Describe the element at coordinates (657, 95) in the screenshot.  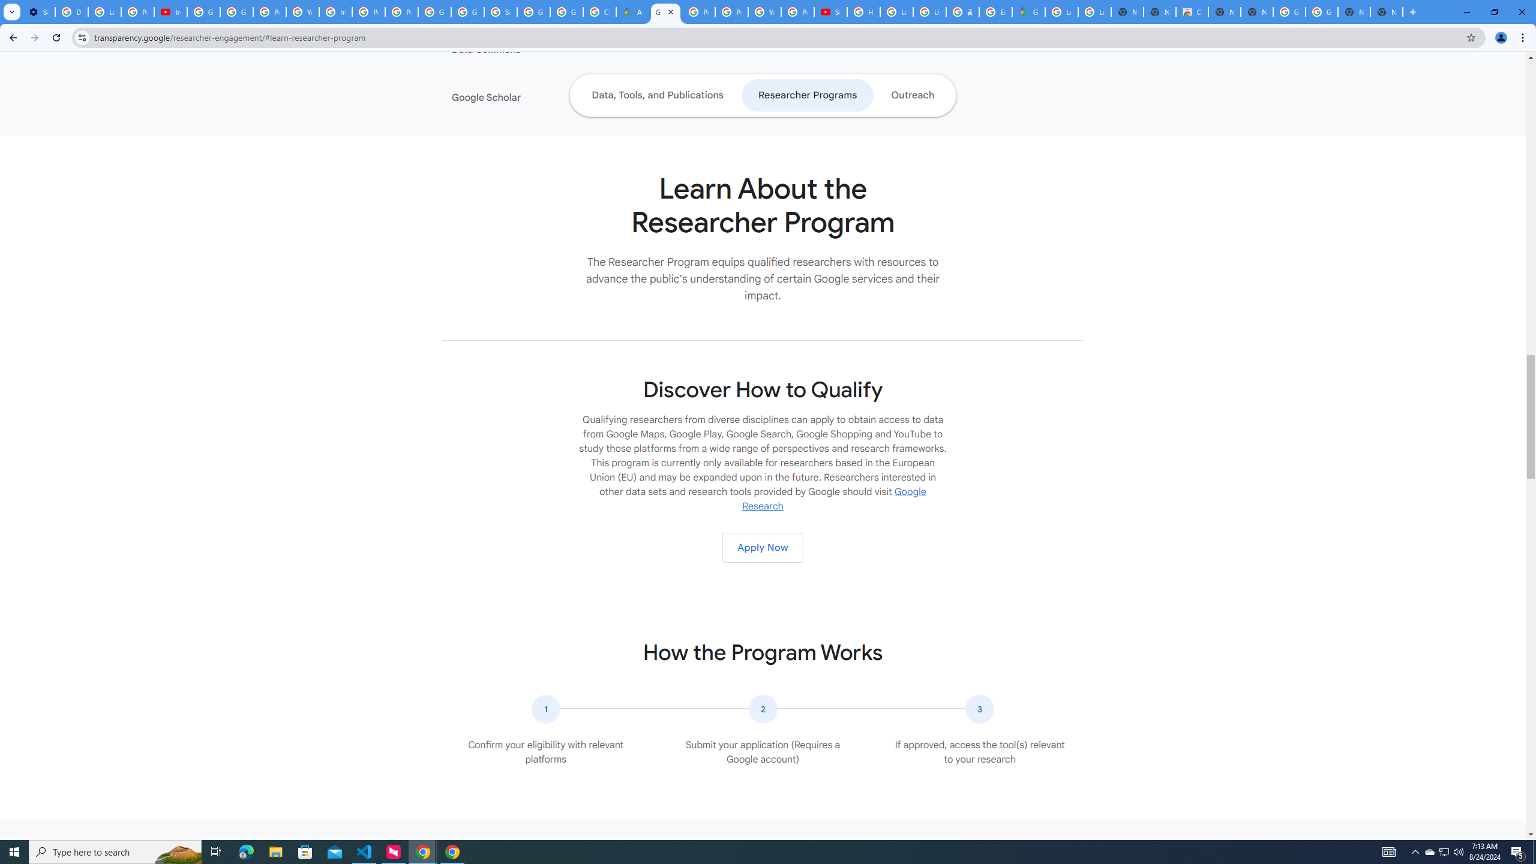
I see `Data, Tools, and Publications` at that location.